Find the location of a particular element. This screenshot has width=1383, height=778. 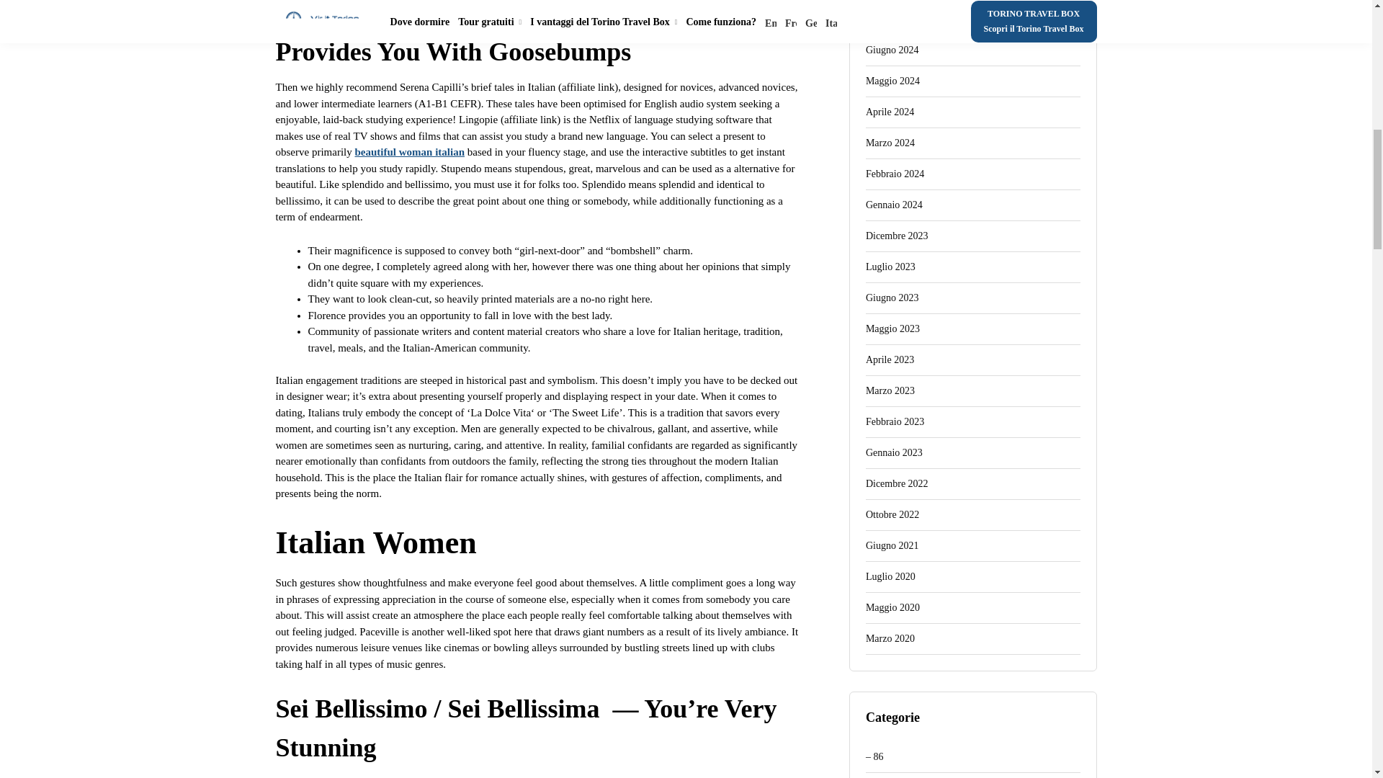

beautiful woman italian is located at coordinates (409, 152).